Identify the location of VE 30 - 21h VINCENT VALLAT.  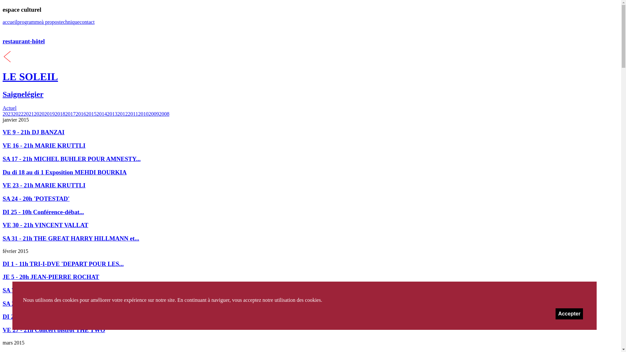
(310, 225).